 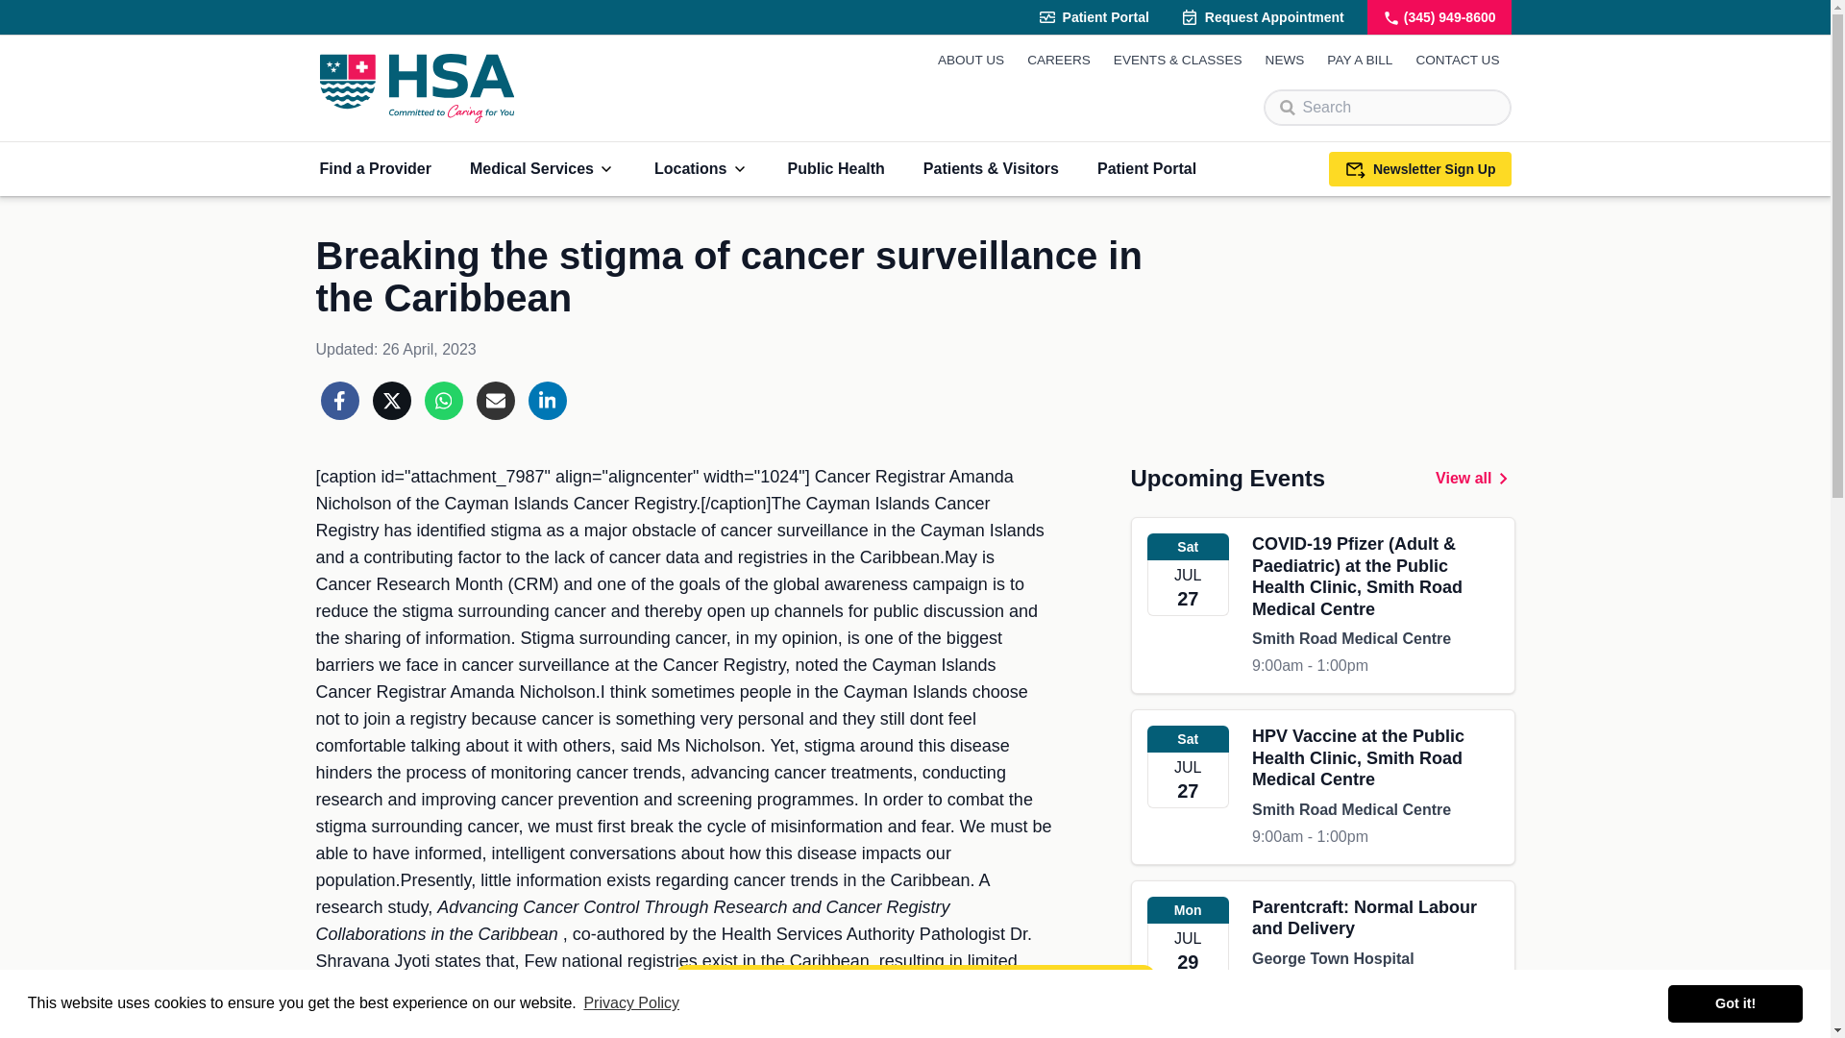 What do you see at coordinates (701, 169) in the screenshot?
I see `Locations` at bounding box center [701, 169].